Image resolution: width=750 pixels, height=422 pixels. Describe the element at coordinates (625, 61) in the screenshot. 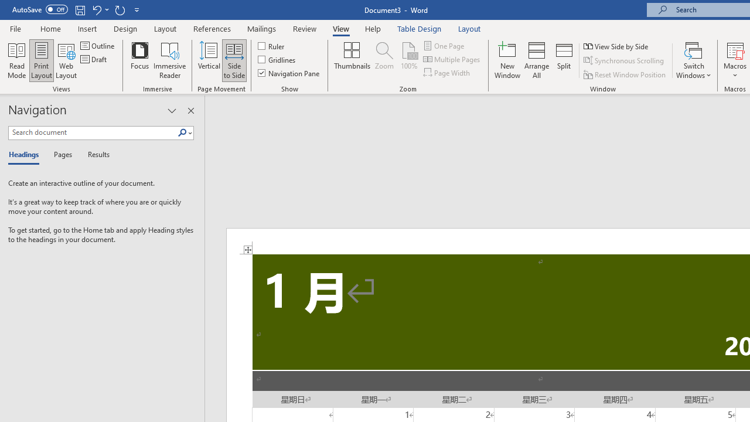

I see `Synchronous Scrolling` at that location.